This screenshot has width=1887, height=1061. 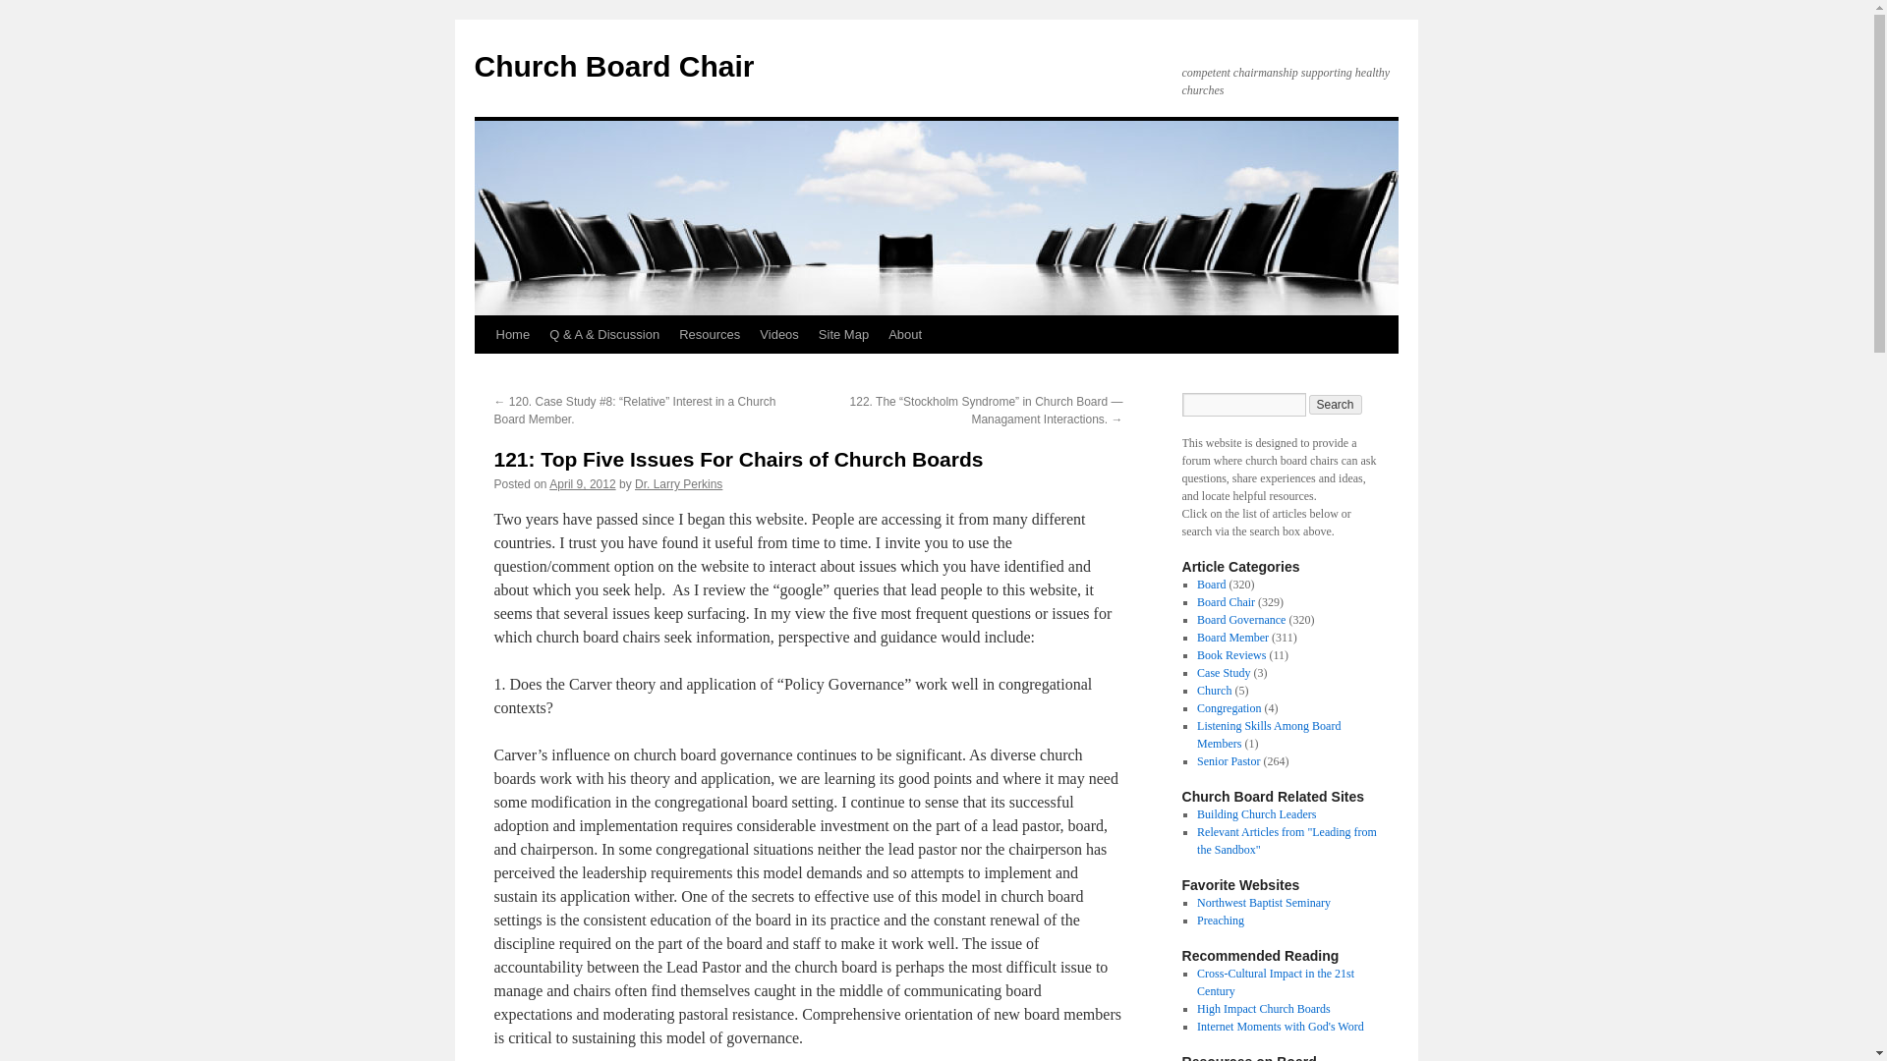 What do you see at coordinates (1229, 760) in the screenshot?
I see `Senior Pastor` at bounding box center [1229, 760].